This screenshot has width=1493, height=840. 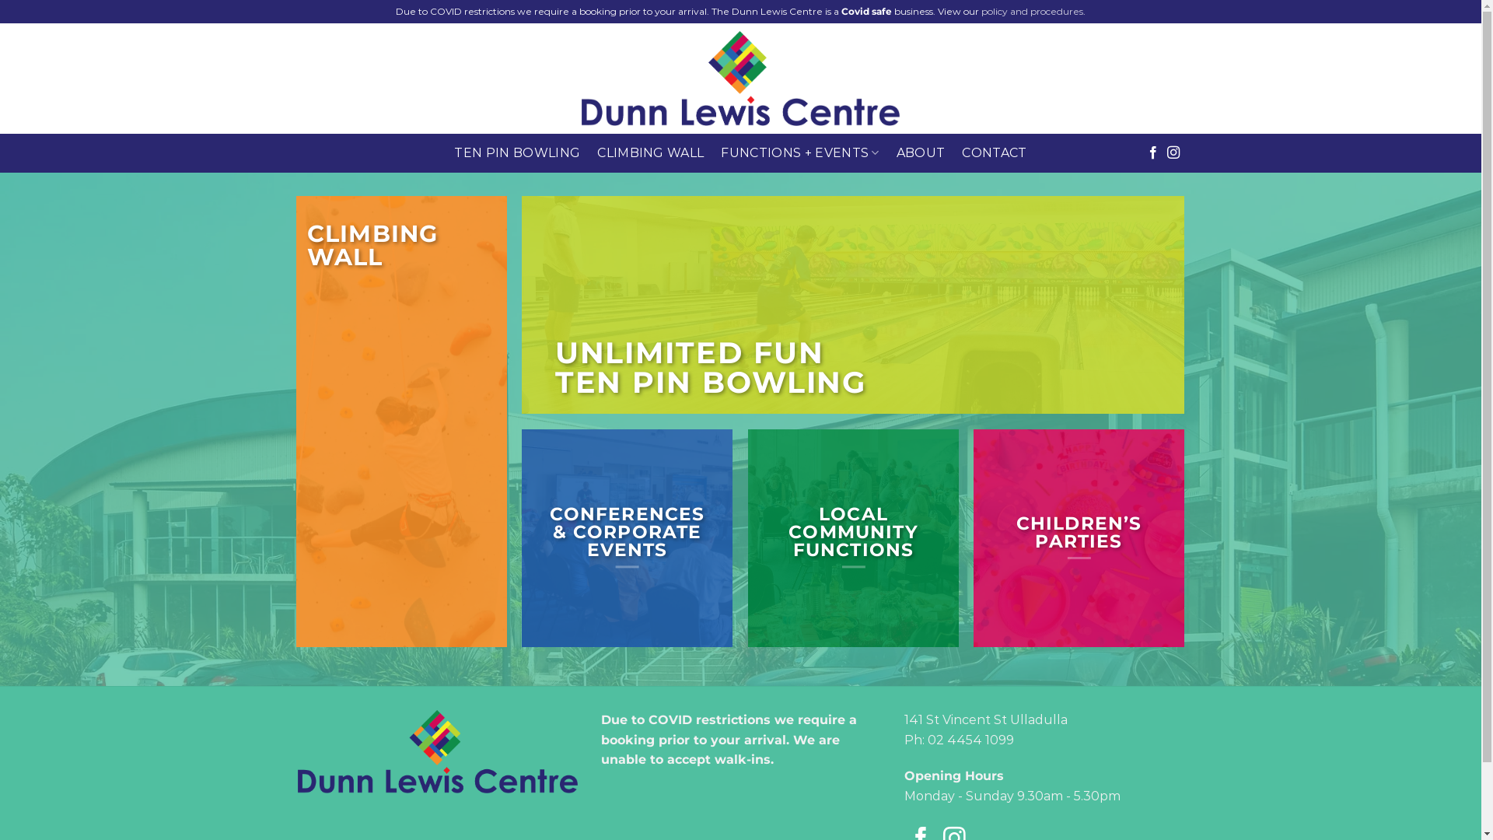 I want to click on ABOUT, so click(x=921, y=153).